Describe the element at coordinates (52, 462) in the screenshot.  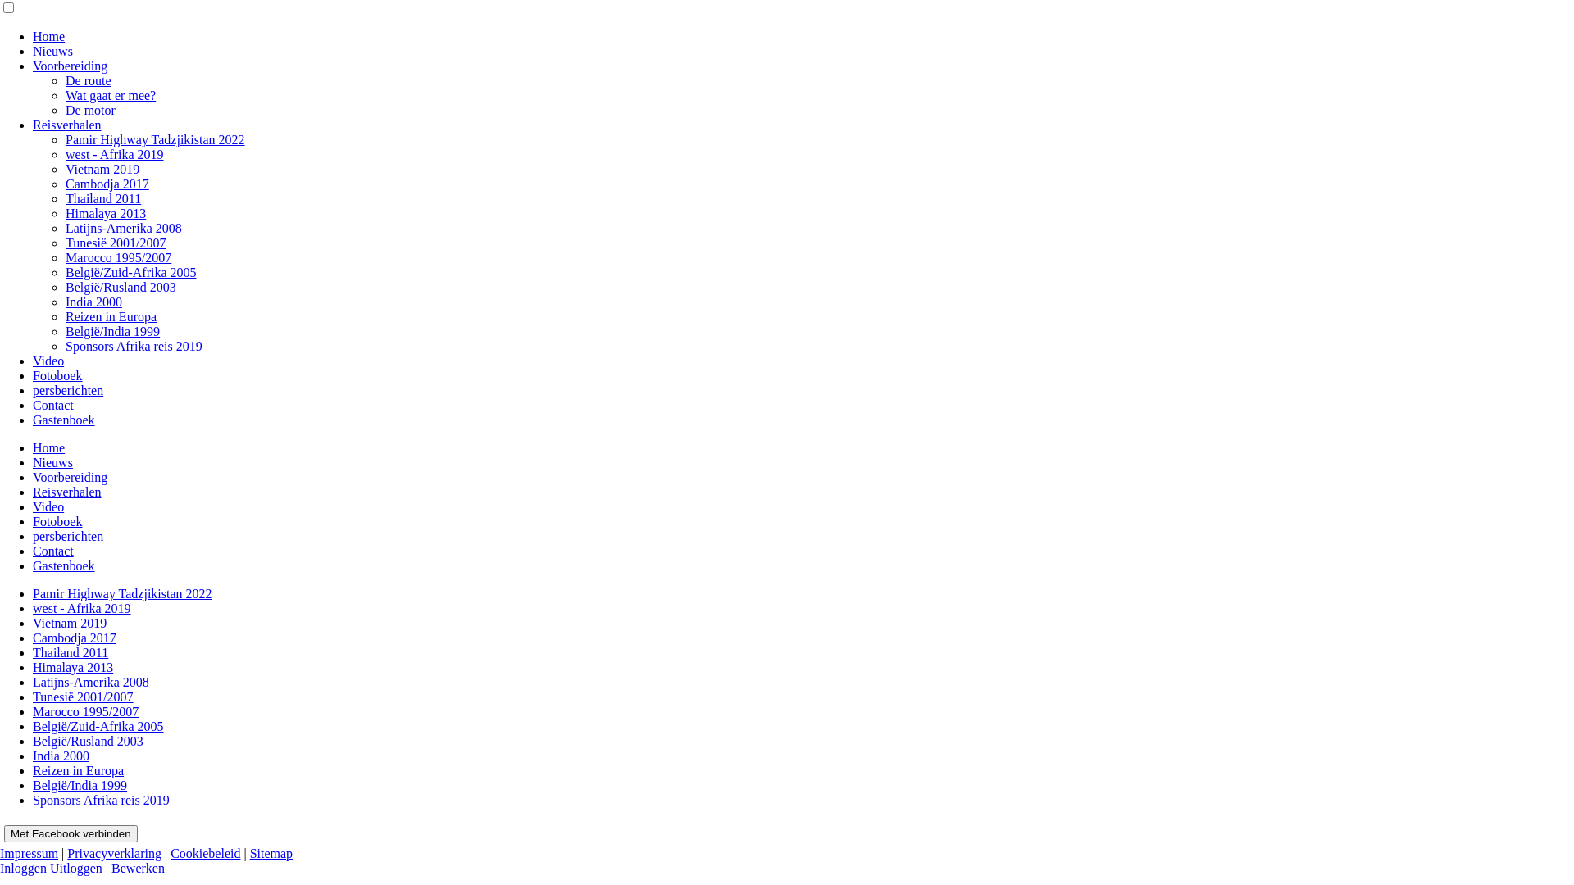
I see `Nieuws` at that location.